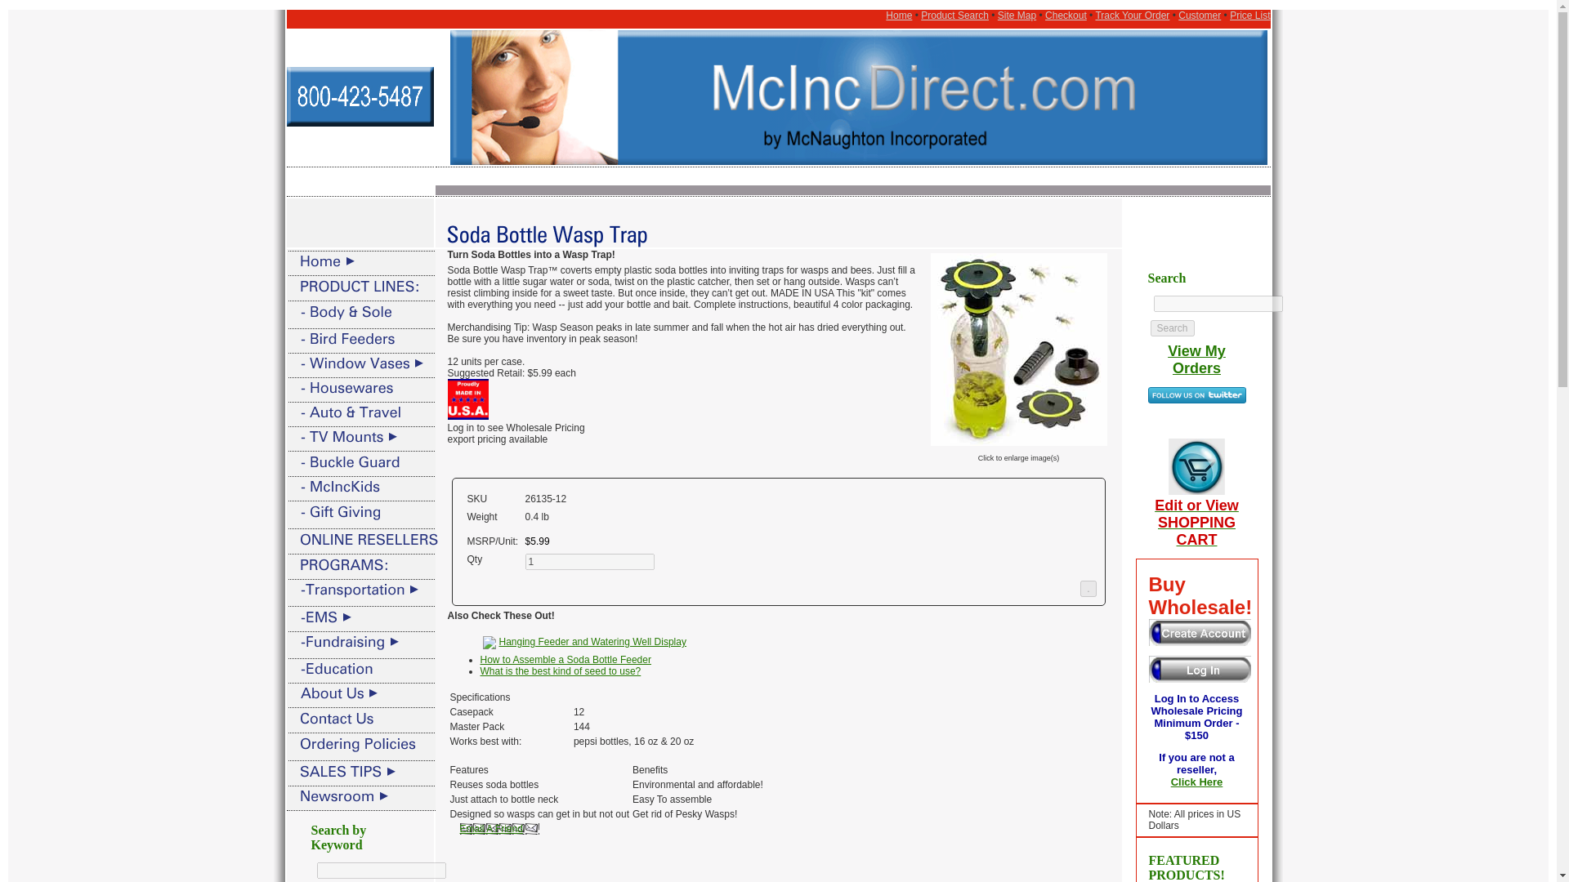 The height and width of the screenshot is (882, 1569). I want to click on Checkout, so click(1066, 15).